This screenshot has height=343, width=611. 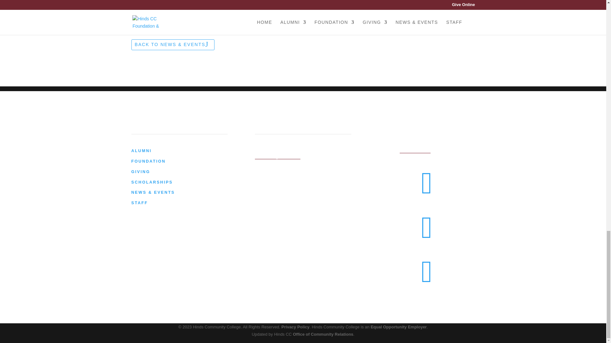 What do you see at coordinates (151, 182) in the screenshot?
I see `SCHOLARSHIPS` at bounding box center [151, 182].